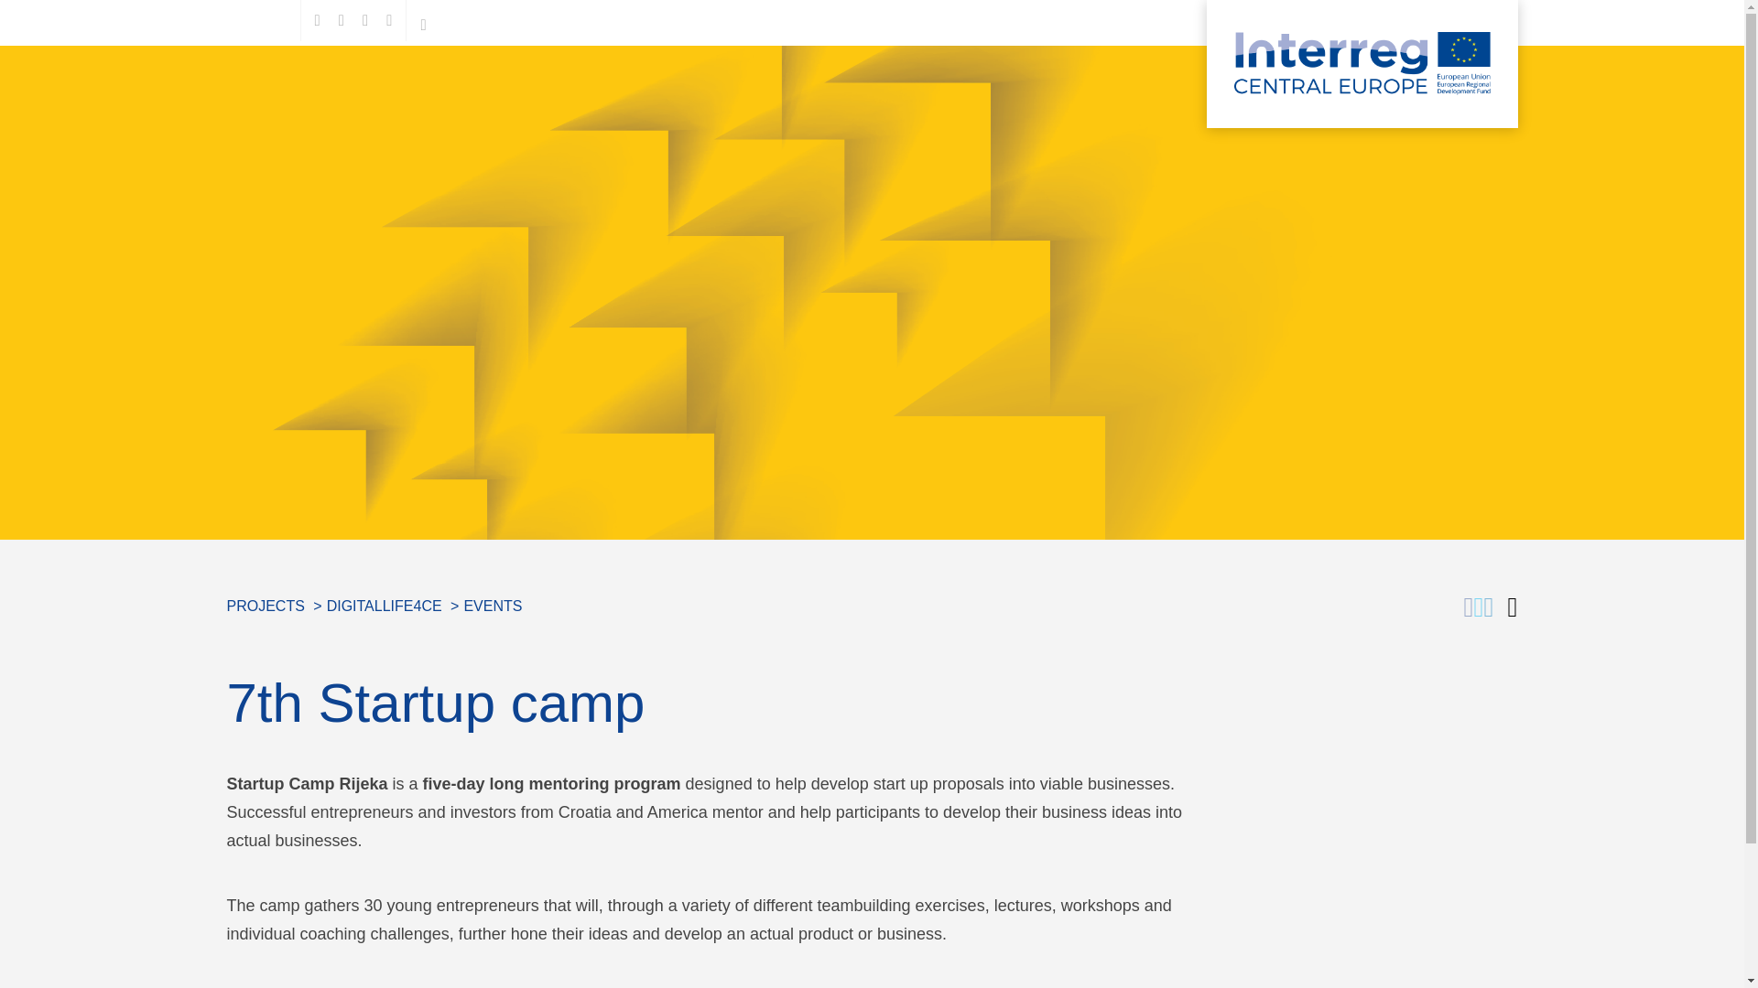 The height and width of the screenshot is (988, 1758). I want to click on Events, so click(493, 606).